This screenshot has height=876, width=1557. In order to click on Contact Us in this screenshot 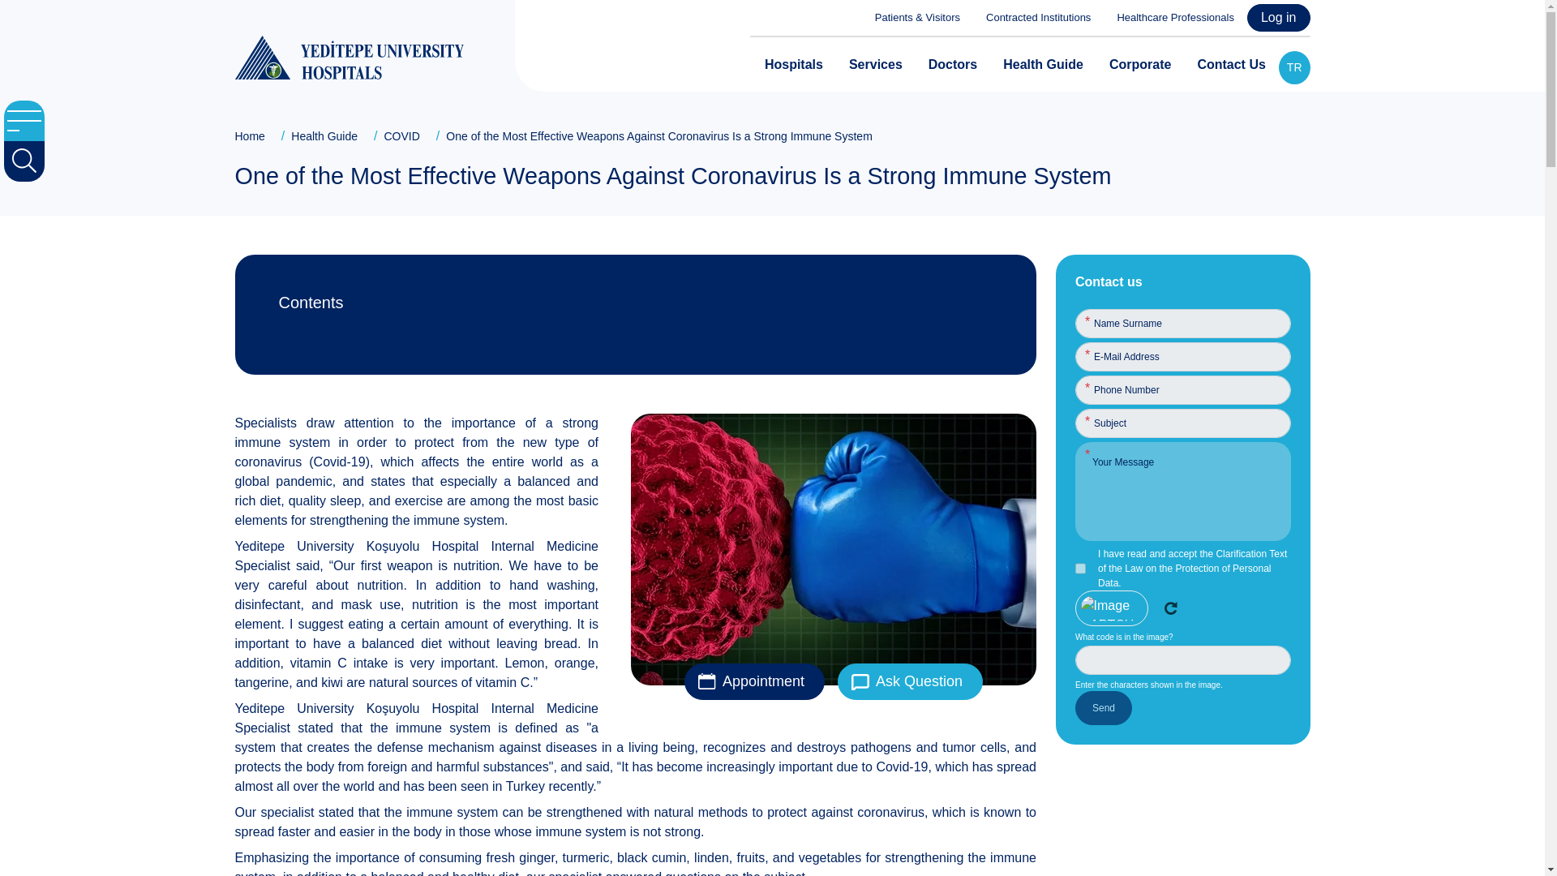, I will do `click(1231, 65)`.